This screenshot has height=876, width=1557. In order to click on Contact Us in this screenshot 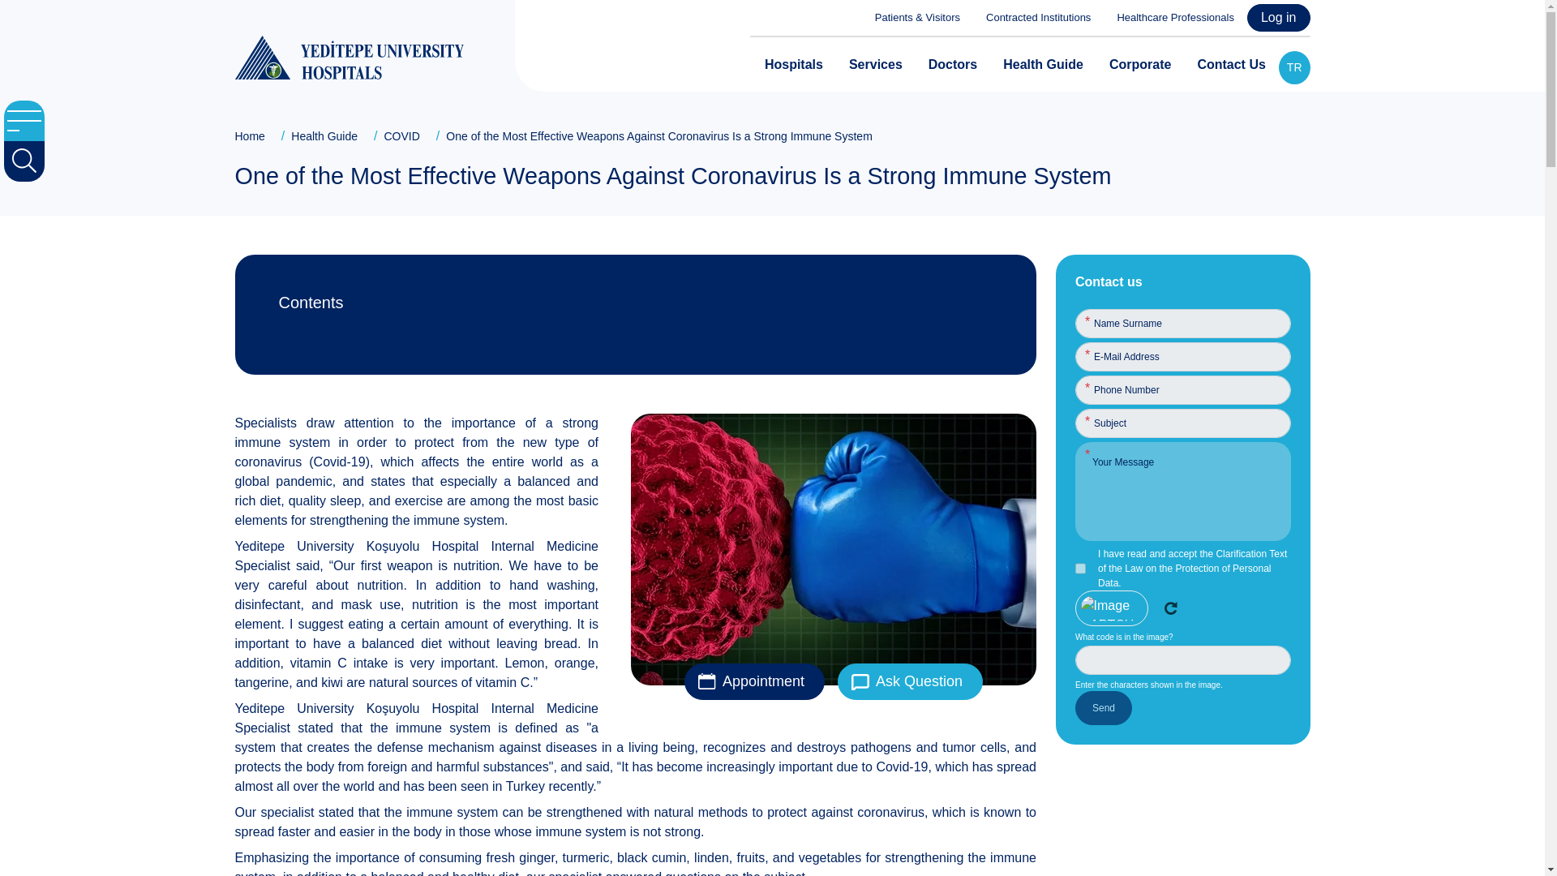, I will do `click(1231, 65)`.